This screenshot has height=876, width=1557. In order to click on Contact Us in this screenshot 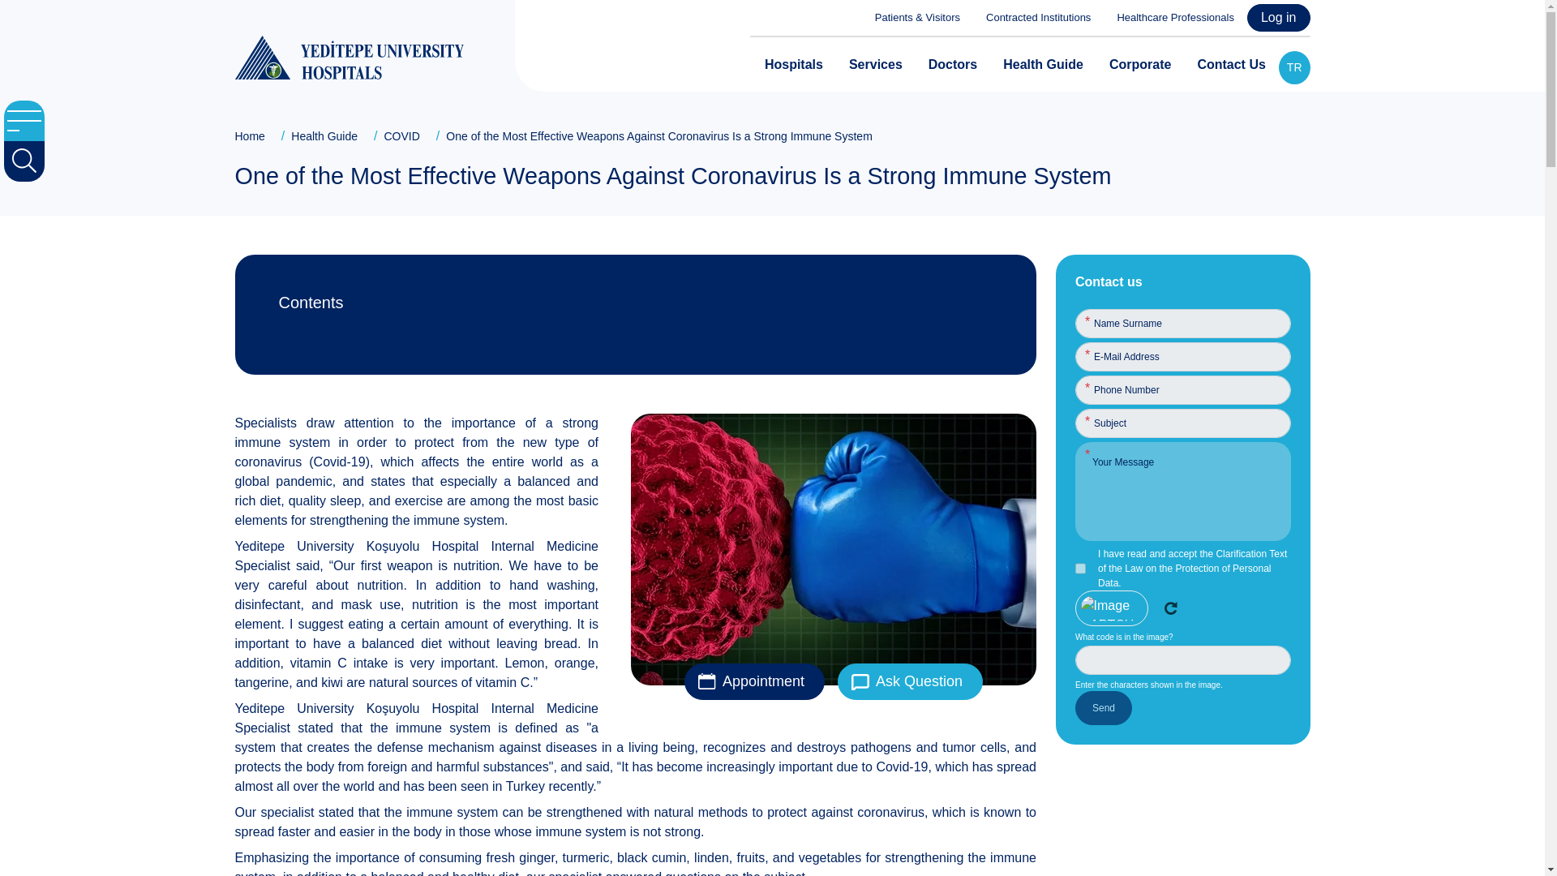, I will do `click(1231, 65)`.